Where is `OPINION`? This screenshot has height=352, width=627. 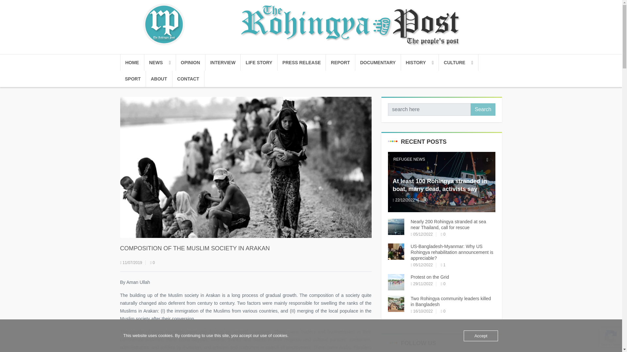
OPINION is located at coordinates (190, 63).